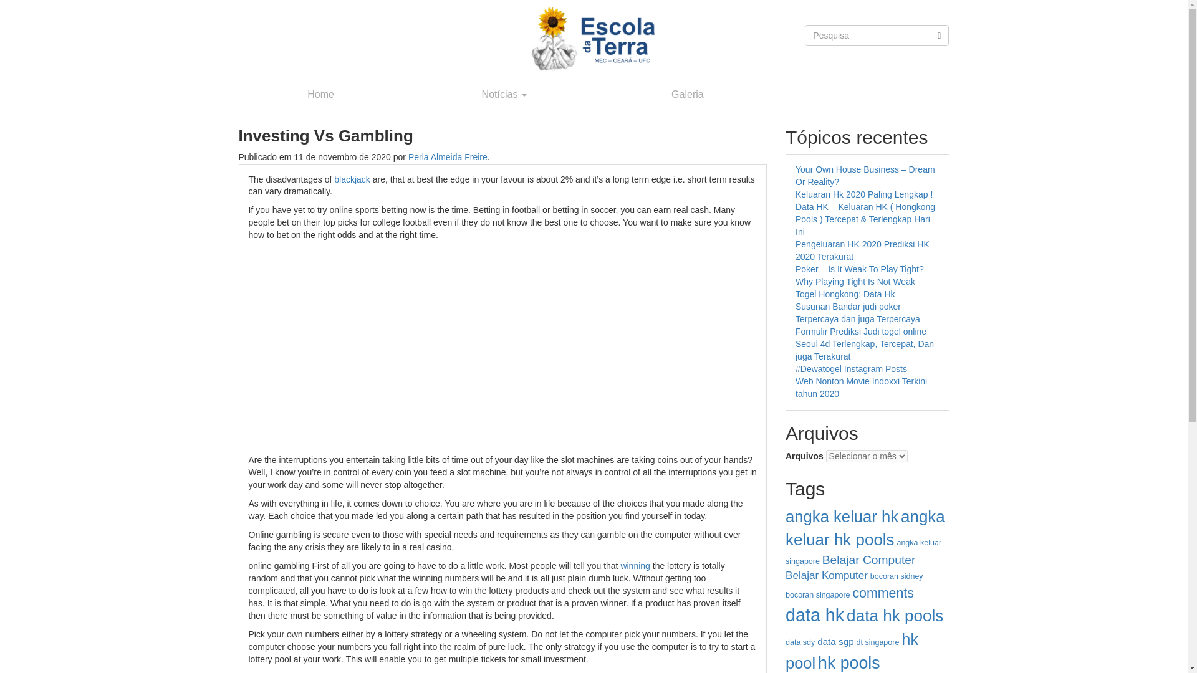 The width and height of the screenshot is (1197, 673). I want to click on data hk pools, so click(894, 616).